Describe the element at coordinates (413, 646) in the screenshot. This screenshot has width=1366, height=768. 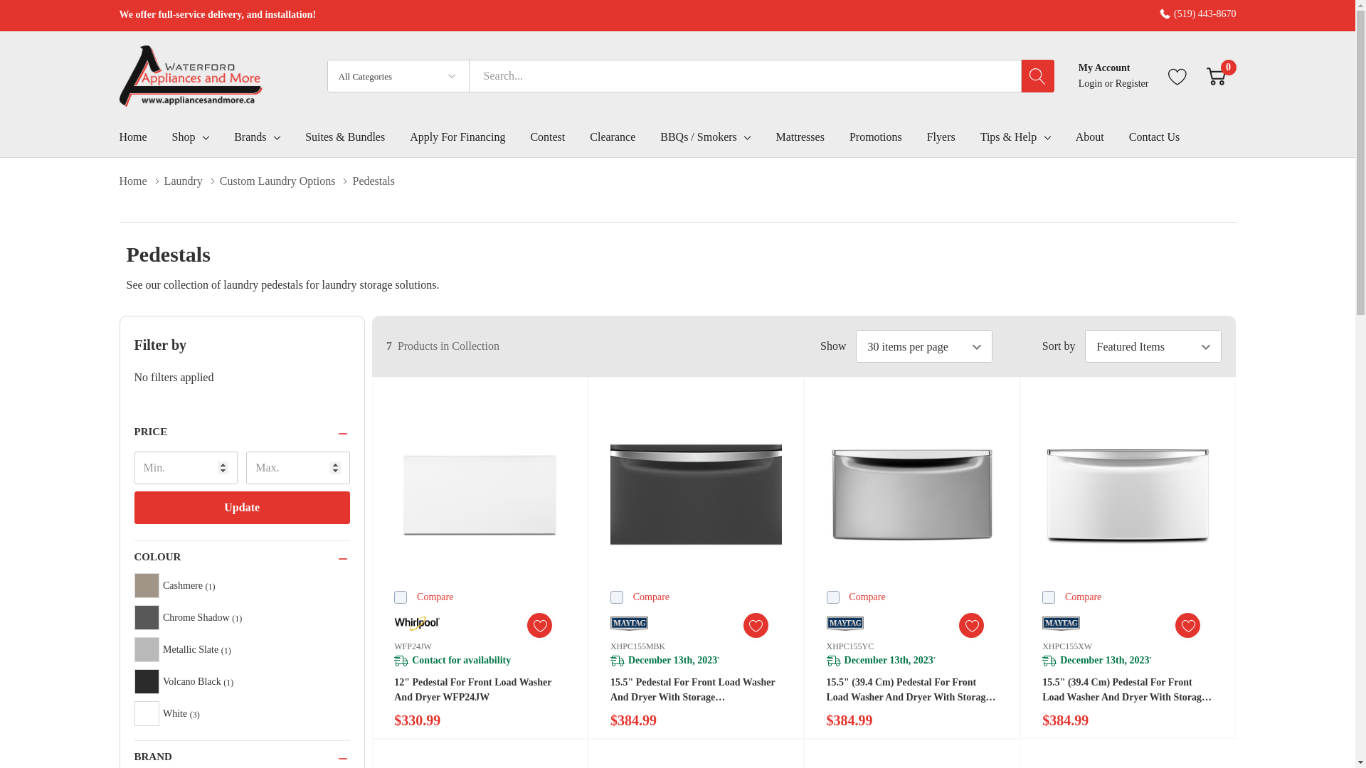
I see `WFP24JW` at that location.